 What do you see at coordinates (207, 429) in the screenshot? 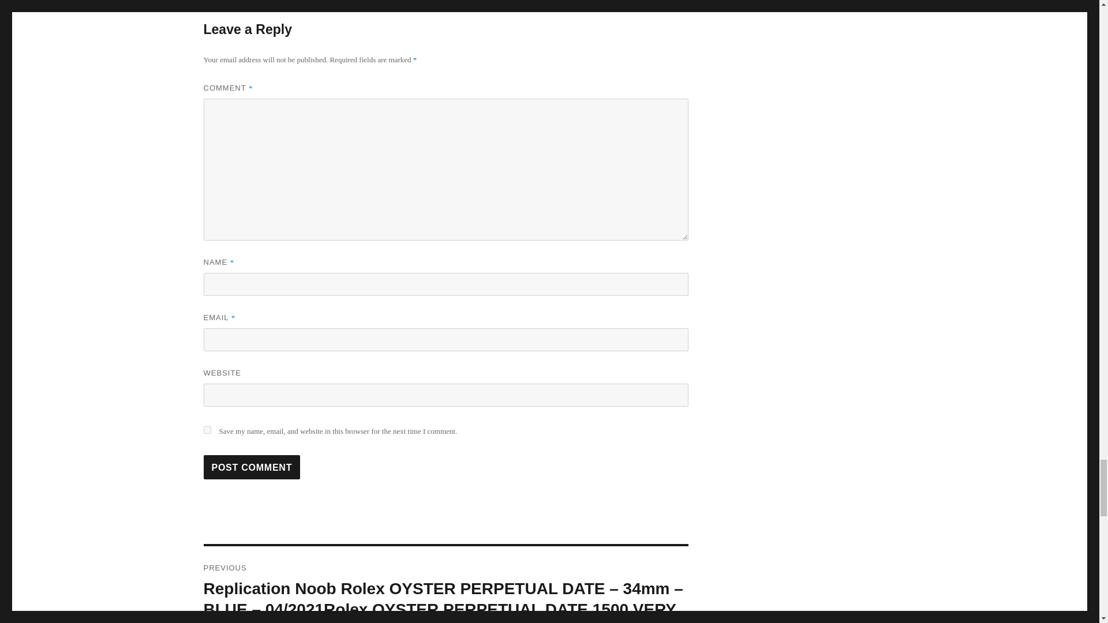
I see `yes` at bounding box center [207, 429].